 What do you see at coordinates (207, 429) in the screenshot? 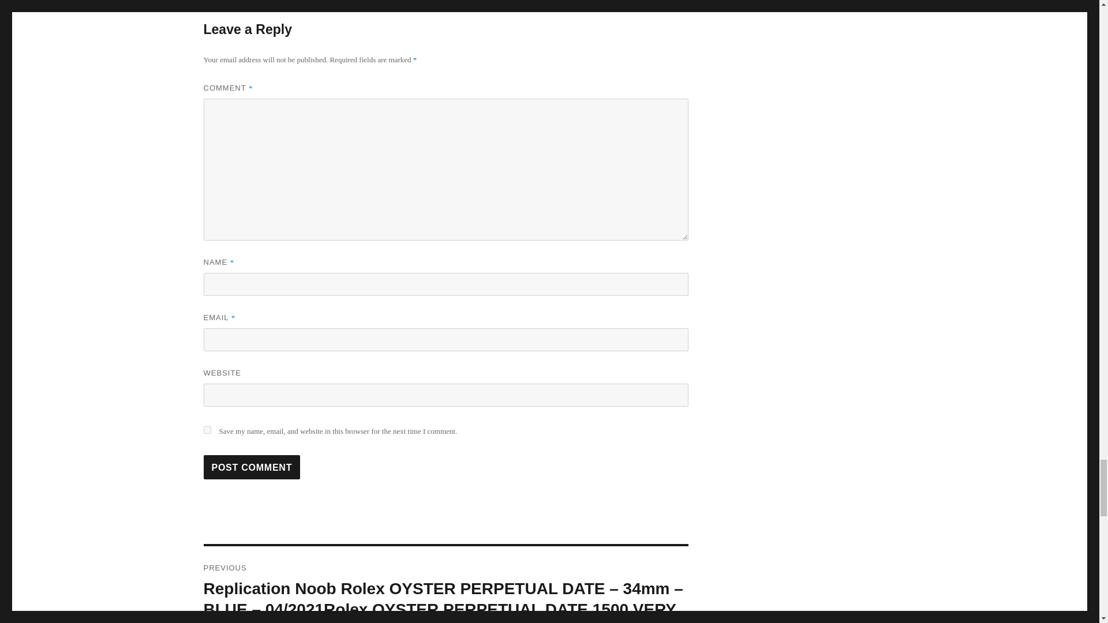
I see `yes` at bounding box center [207, 429].